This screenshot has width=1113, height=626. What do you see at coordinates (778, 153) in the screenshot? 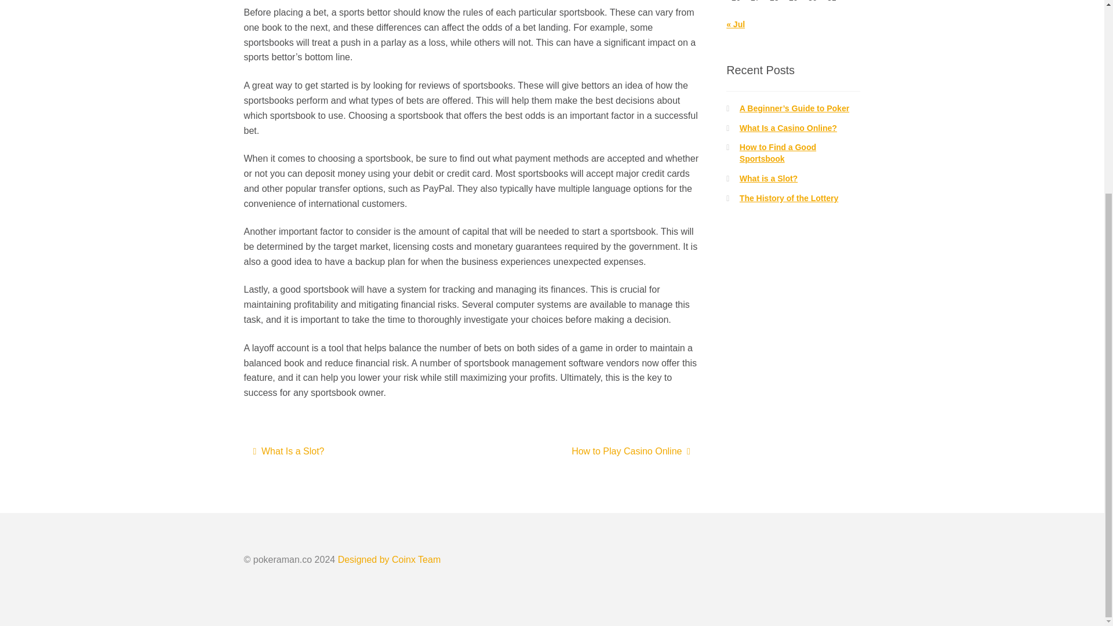
I see `How to Find a Good Sportsbook` at bounding box center [778, 153].